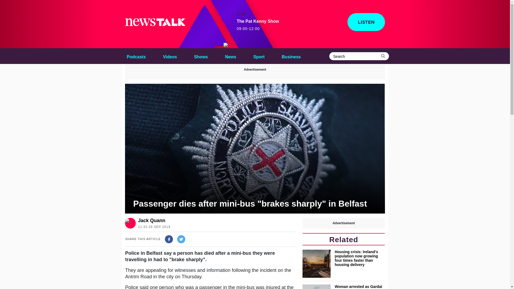 Image resolution: width=514 pixels, height=289 pixels. What do you see at coordinates (259, 56) in the screenshot?
I see `Sport` at bounding box center [259, 56].